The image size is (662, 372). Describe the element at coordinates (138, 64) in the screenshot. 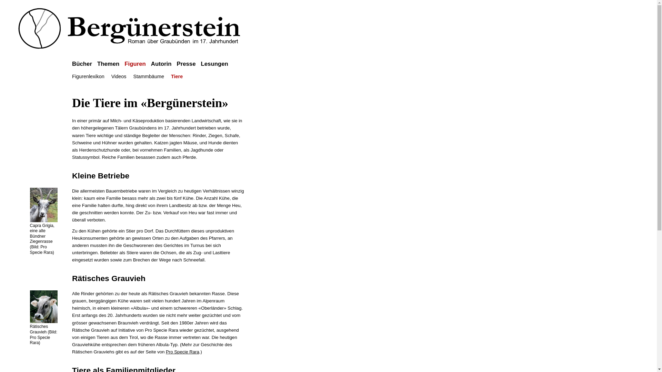

I see `Figuren` at that location.